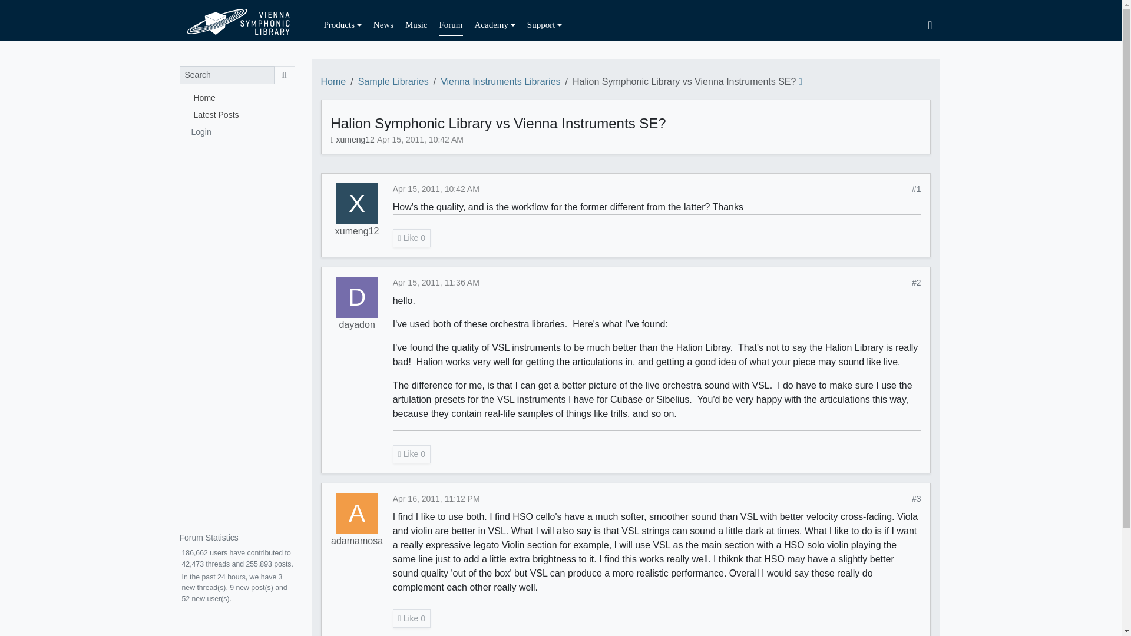 Image resolution: width=1131 pixels, height=636 pixels. I want to click on dayadon, so click(357, 297).